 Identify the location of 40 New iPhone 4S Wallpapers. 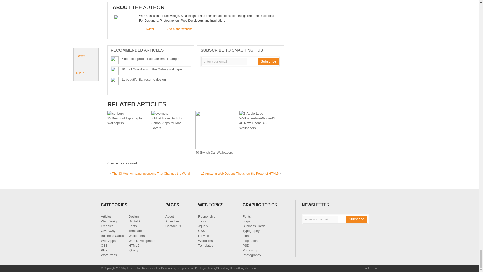
(258, 118).